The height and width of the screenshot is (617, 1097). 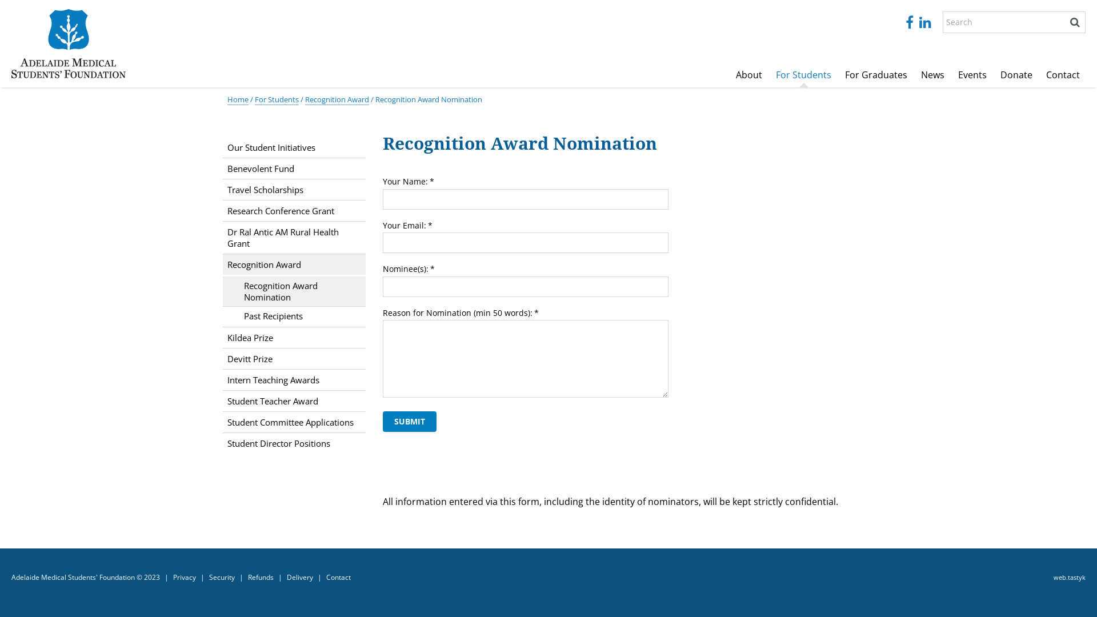 What do you see at coordinates (300, 578) in the screenshot?
I see `Delivery` at bounding box center [300, 578].